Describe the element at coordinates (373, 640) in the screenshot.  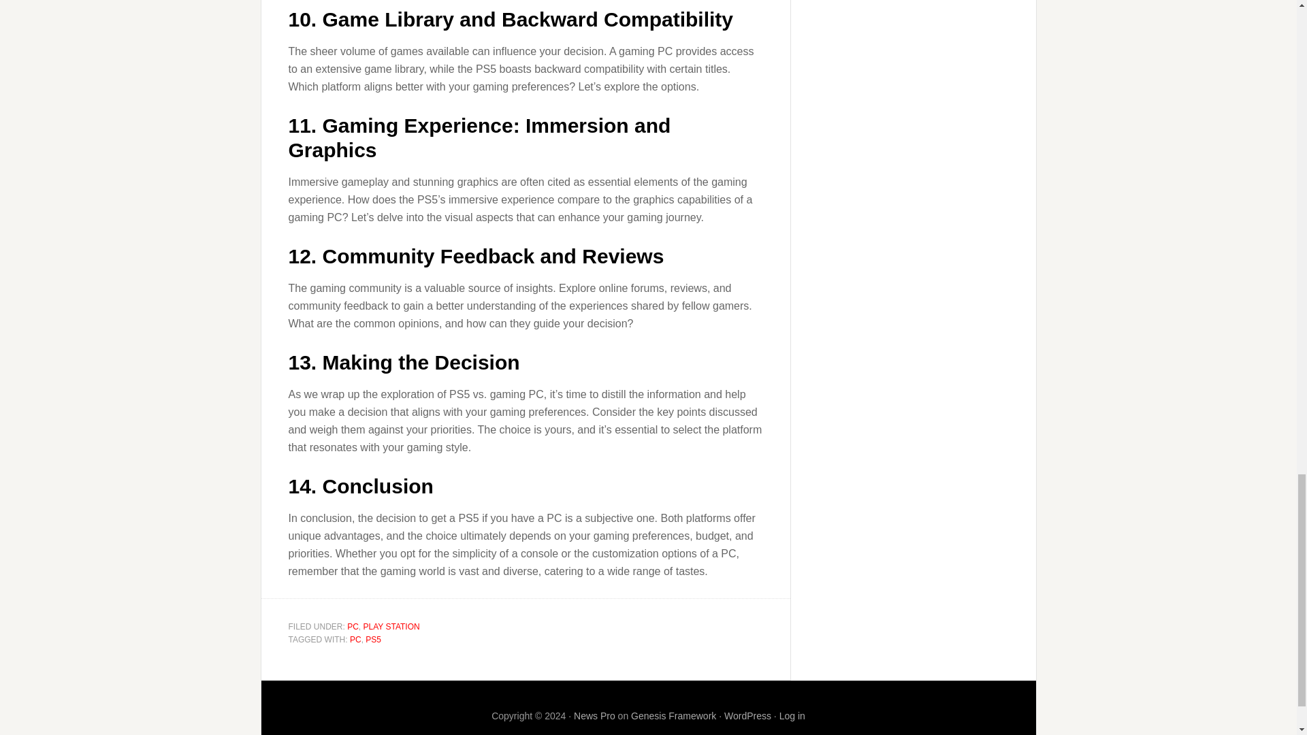
I see `PS5` at that location.